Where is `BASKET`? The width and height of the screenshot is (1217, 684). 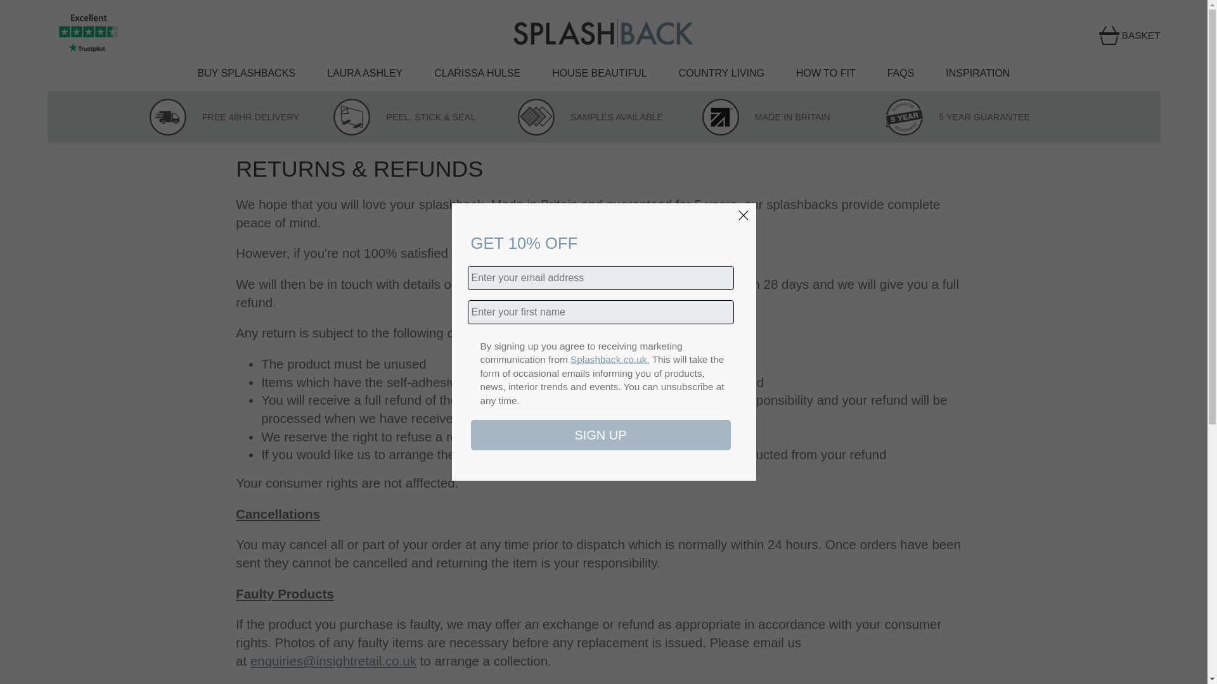 BASKET is located at coordinates (1141, 35).